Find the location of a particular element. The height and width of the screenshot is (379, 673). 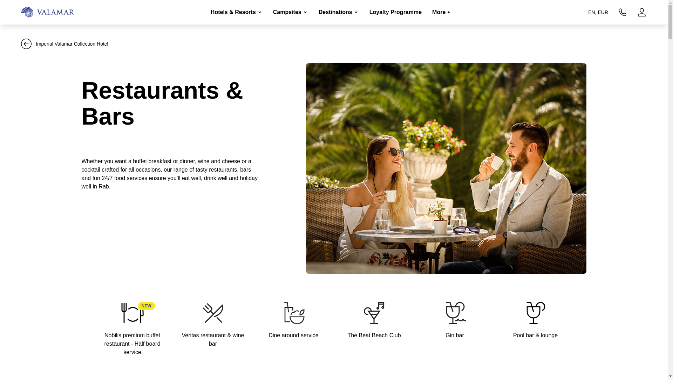

Imperial Valamar Collection Hotel is located at coordinates (64, 37).